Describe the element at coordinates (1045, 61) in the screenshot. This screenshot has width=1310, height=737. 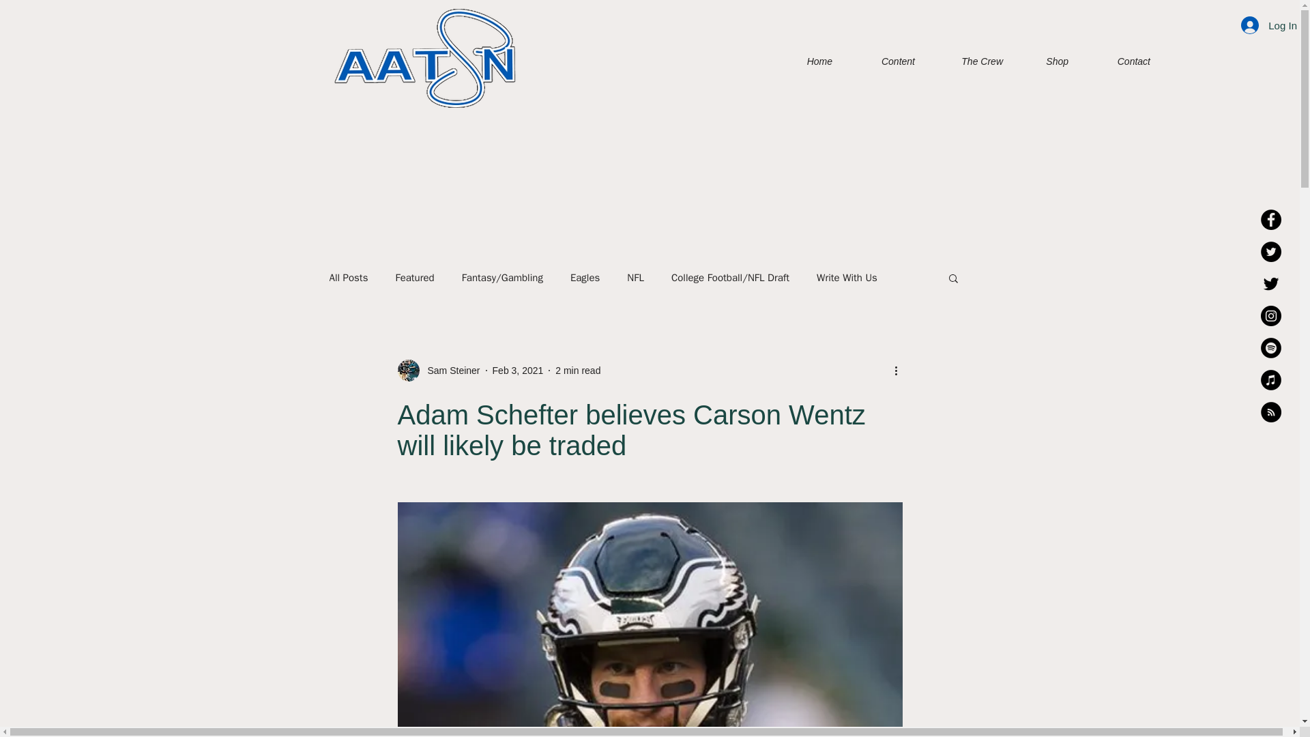
I see `Shop` at that location.